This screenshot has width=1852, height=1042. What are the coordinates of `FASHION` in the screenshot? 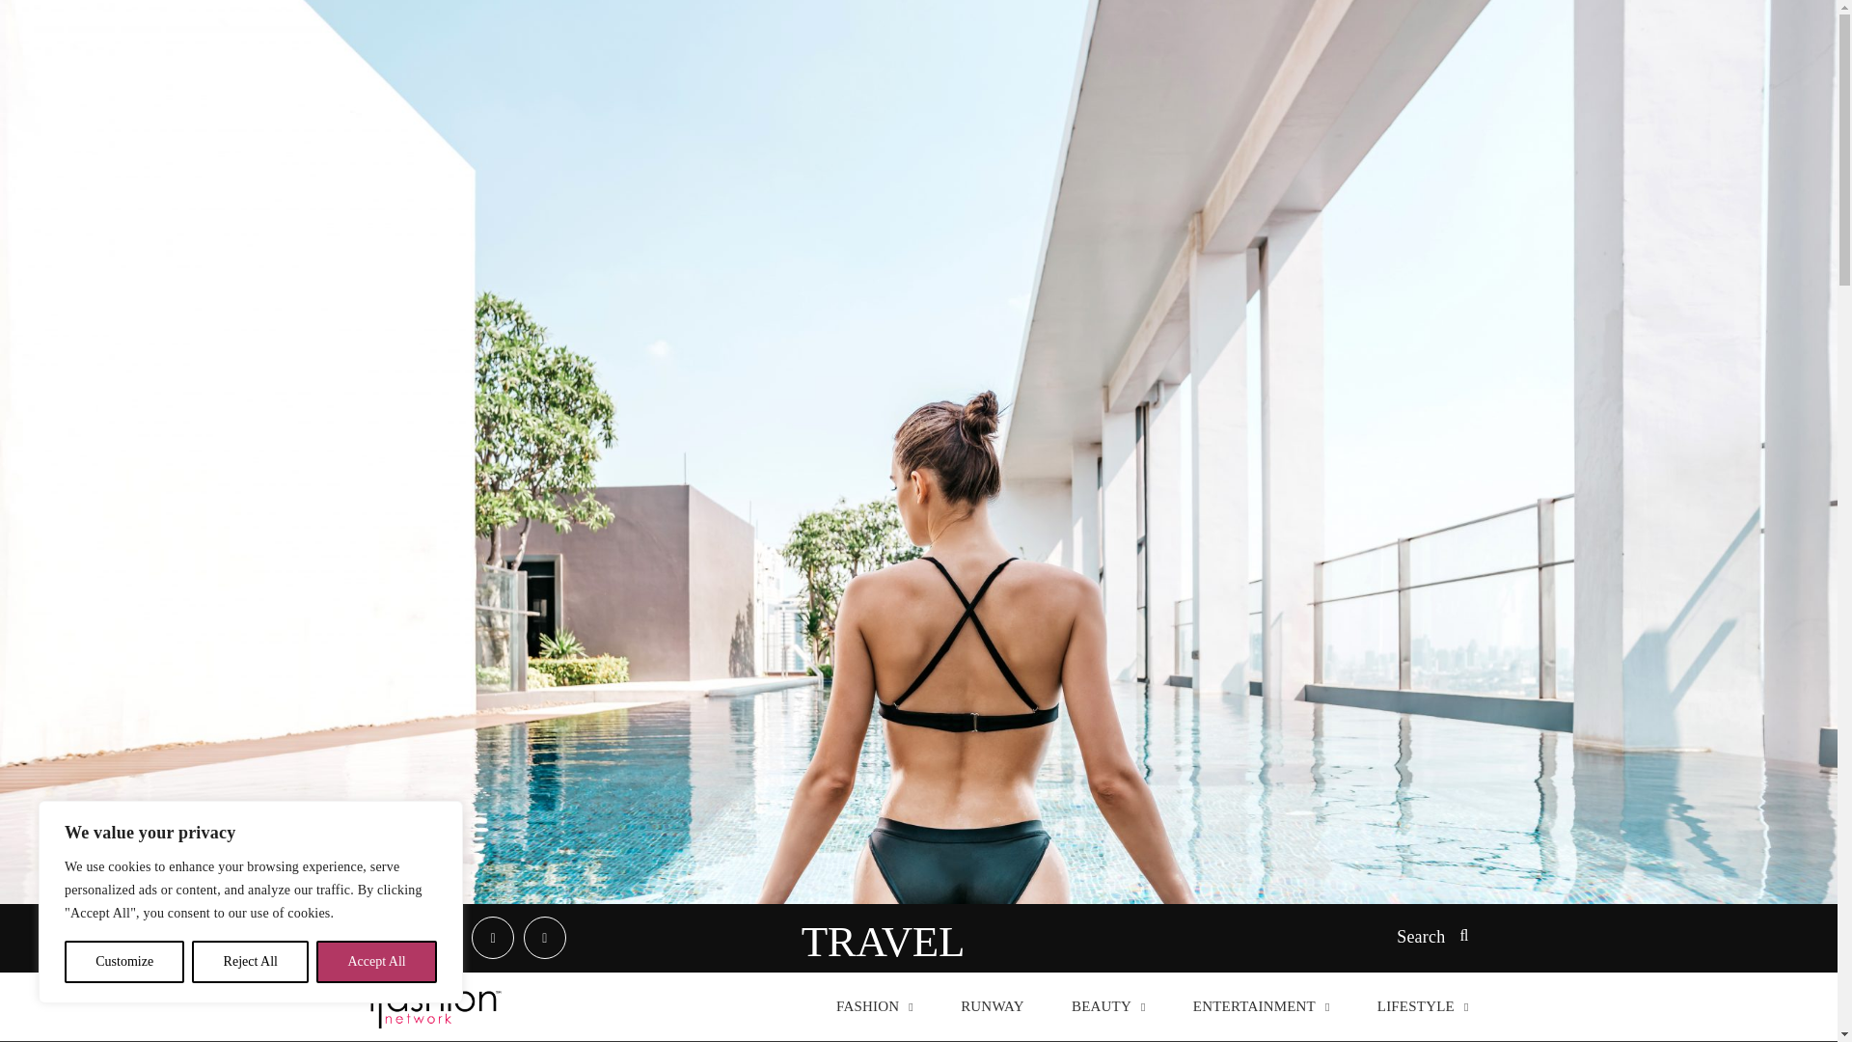 It's located at (874, 1004).